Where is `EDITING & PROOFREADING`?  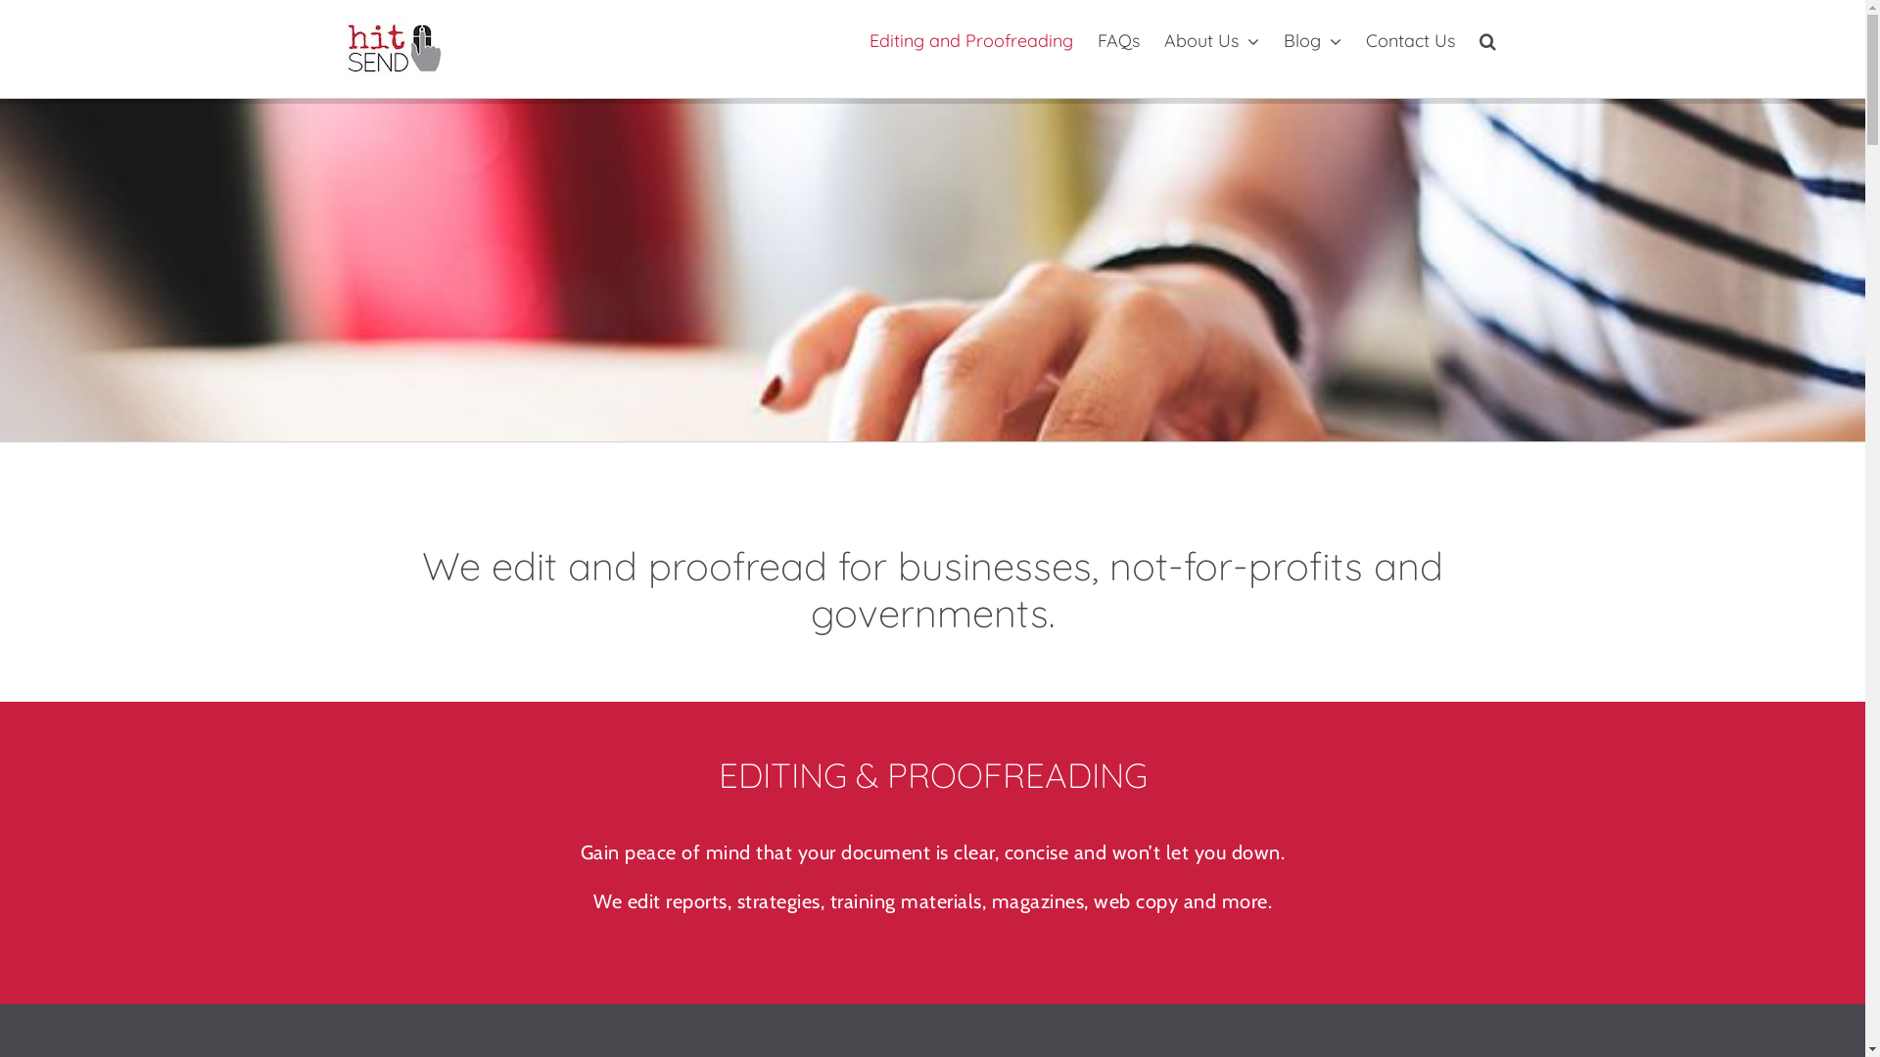
EDITING & PROOFREADING is located at coordinates (933, 775).